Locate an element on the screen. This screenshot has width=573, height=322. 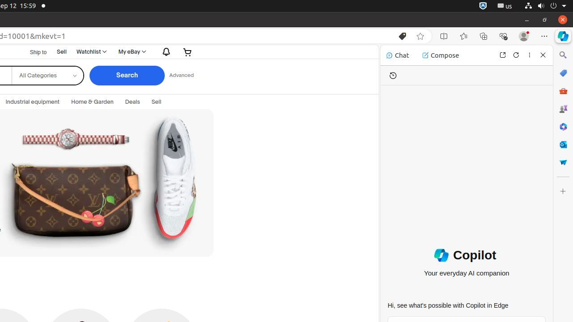
Notifications is located at coordinates (164, 52).